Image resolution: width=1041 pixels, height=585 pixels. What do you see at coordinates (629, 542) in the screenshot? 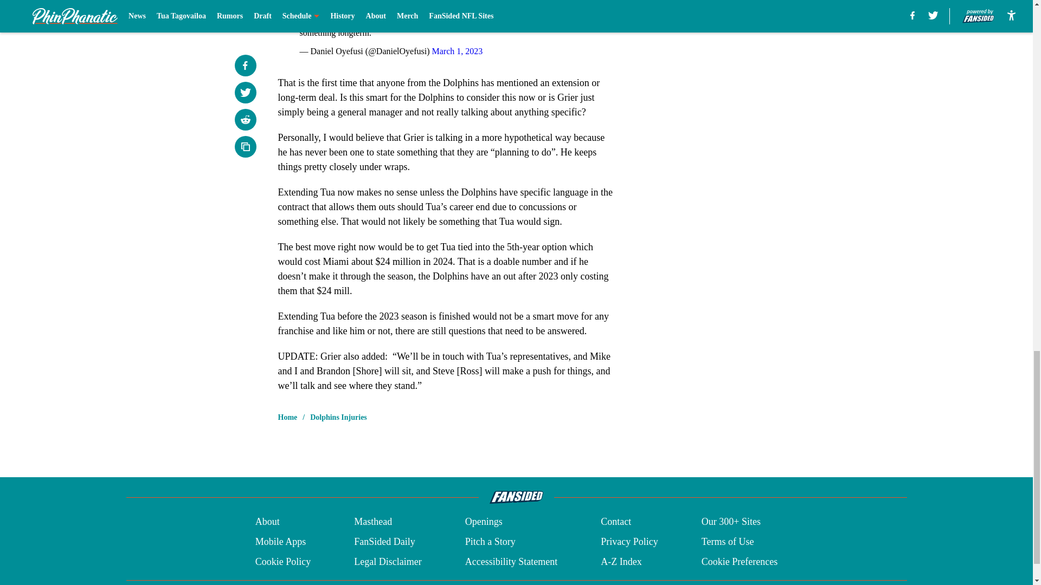
I see `Privacy Policy` at bounding box center [629, 542].